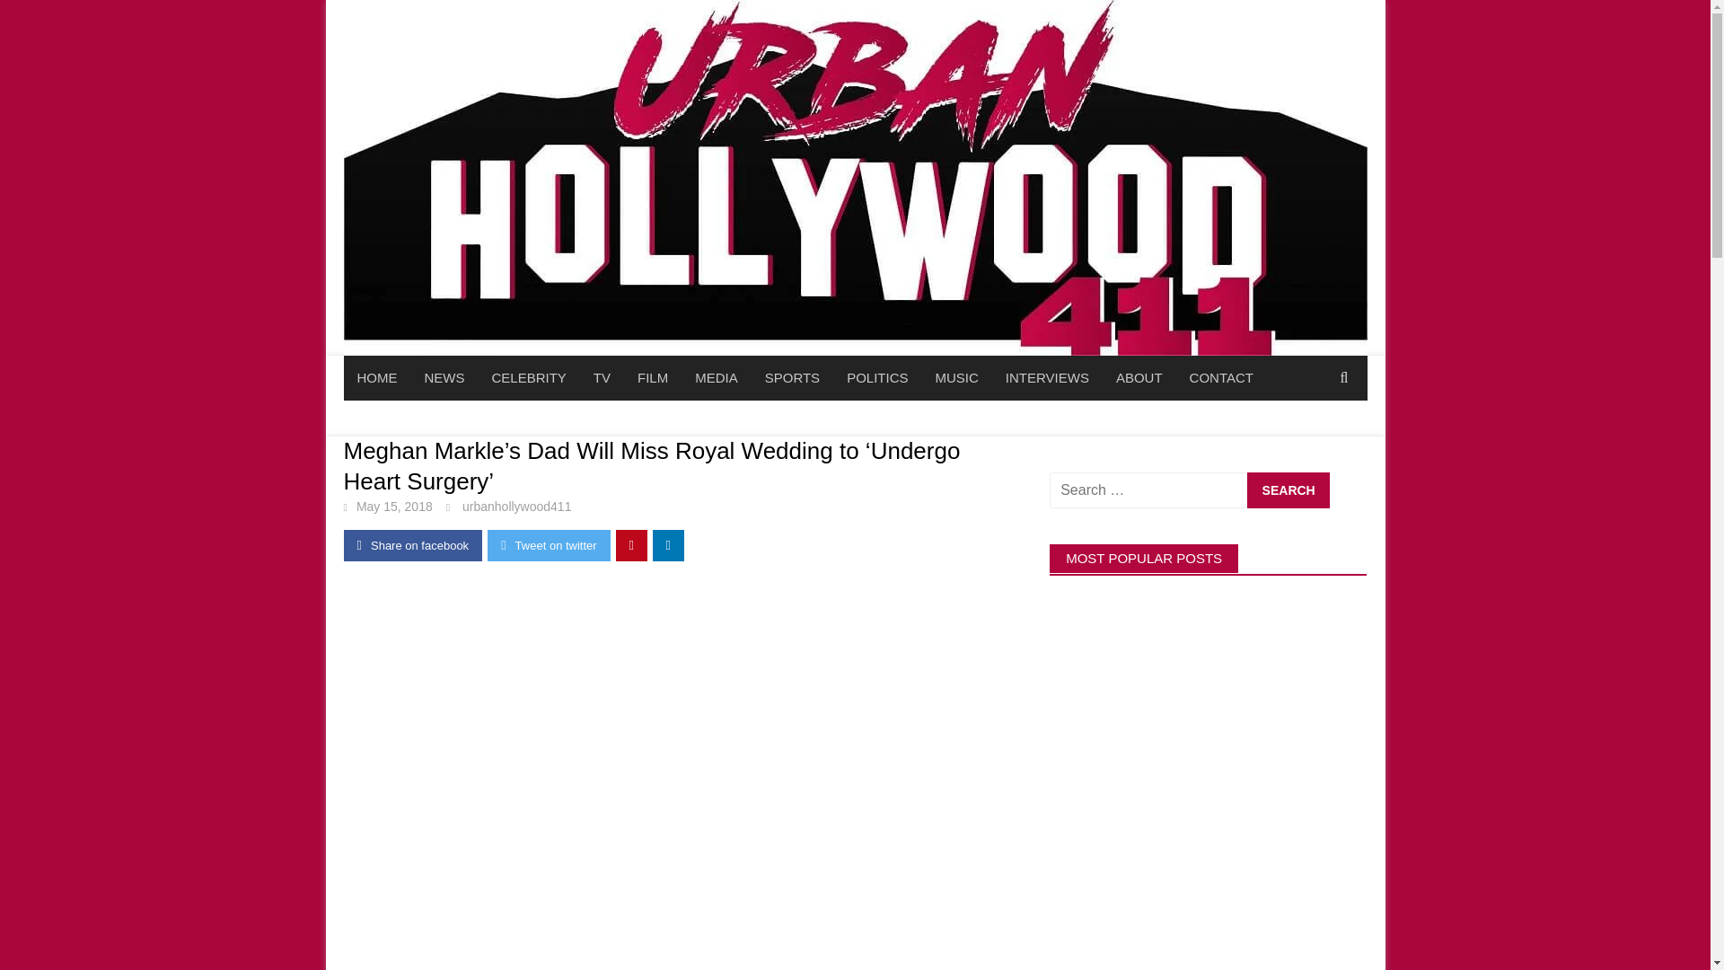 The height and width of the screenshot is (970, 1724). Describe the element at coordinates (652, 378) in the screenshot. I see `FILM` at that location.